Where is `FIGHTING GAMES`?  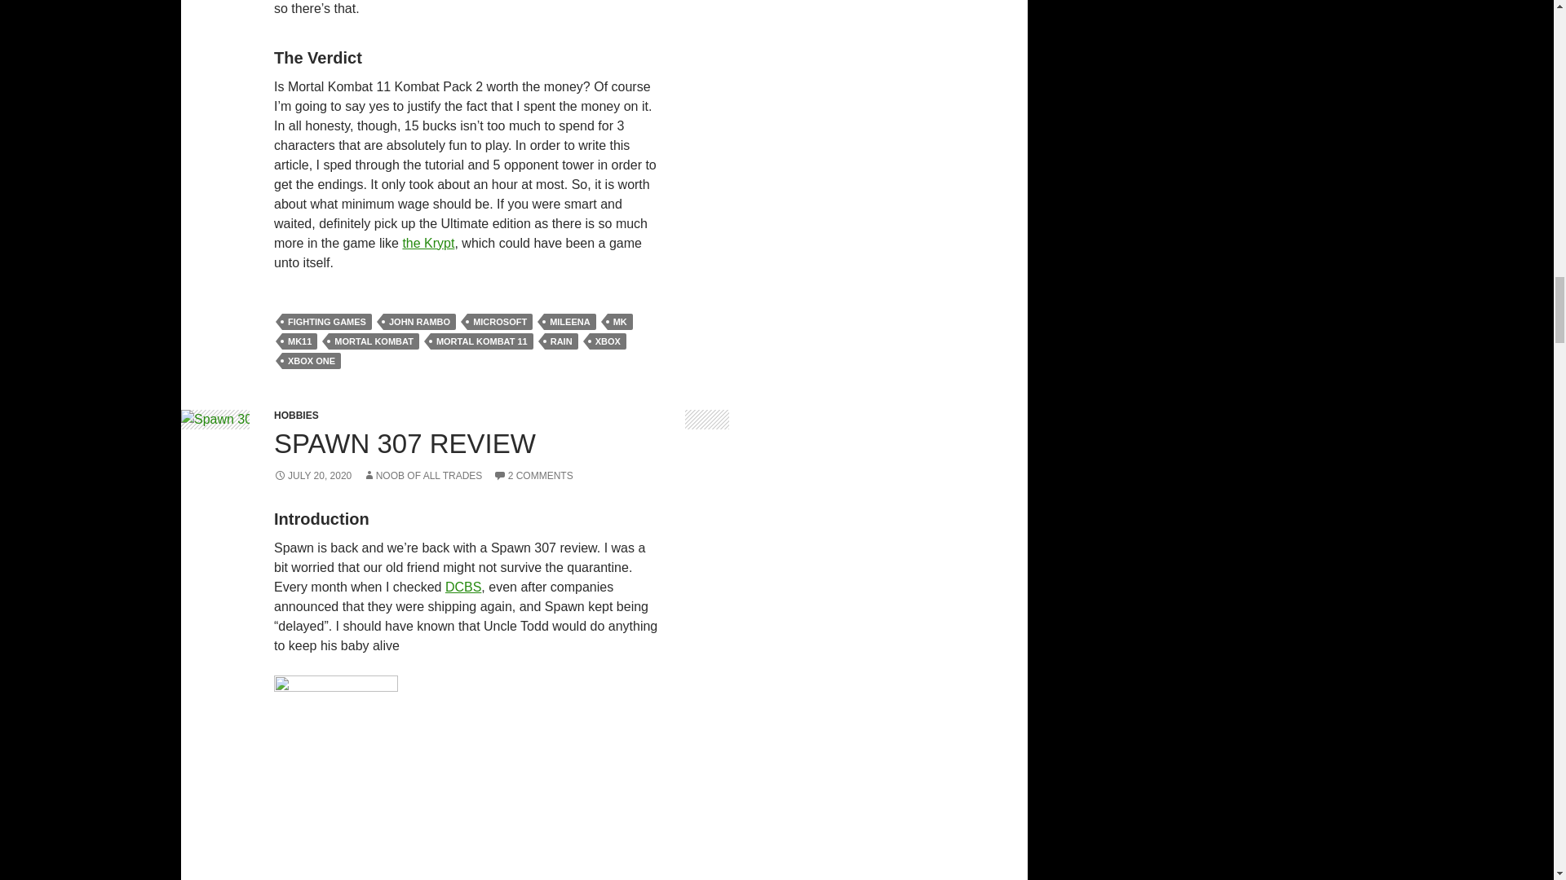 FIGHTING GAMES is located at coordinates (326, 321).